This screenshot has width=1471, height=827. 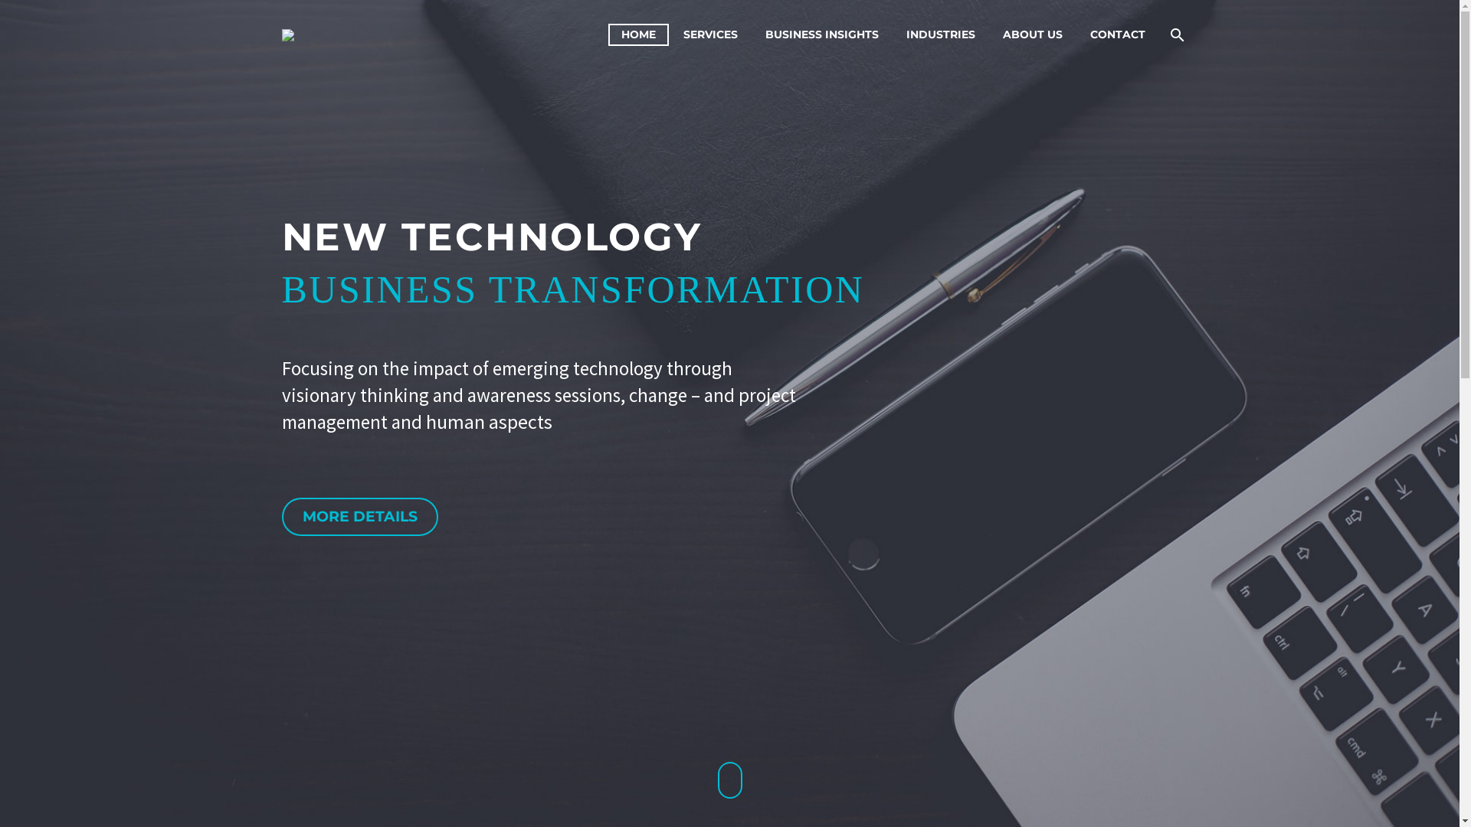 What do you see at coordinates (639, 35) in the screenshot?
I see `HOME` at bounding box center [639, 35].